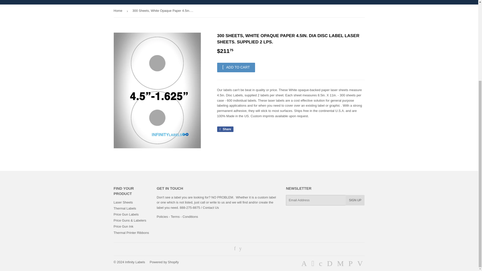 Image resolution: width=482 pixels, height=271 pixels. What do you see at coordinates (234, 2) in the screenshot?
I see `ABOUT US` at bounding box center [234, 2].